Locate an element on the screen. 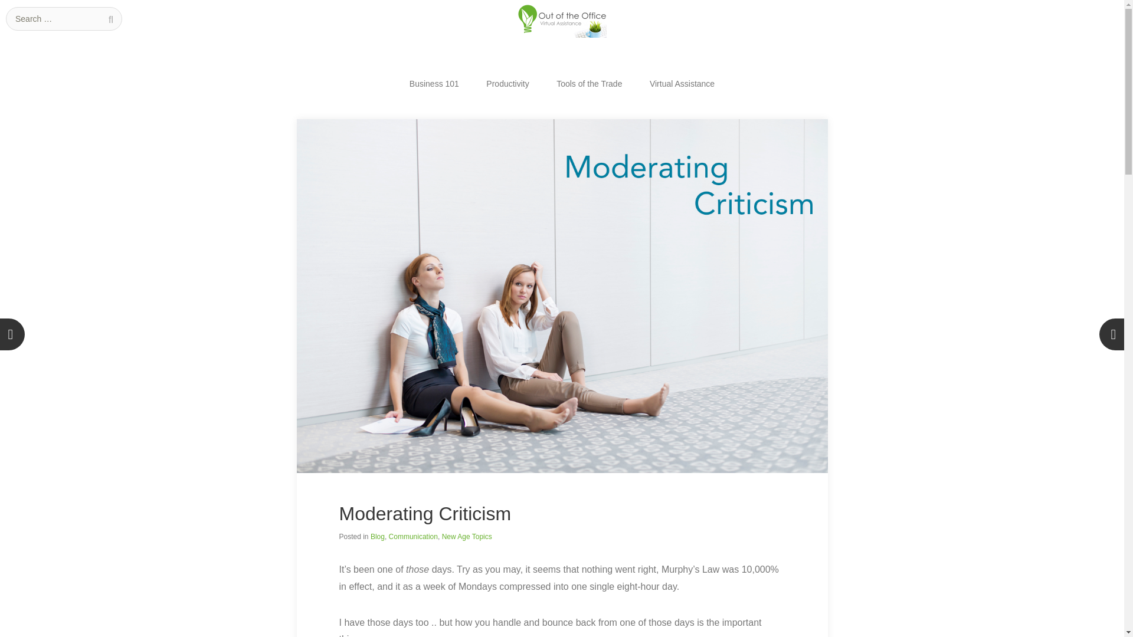  Facebook is located at coordinates (1026, 6).